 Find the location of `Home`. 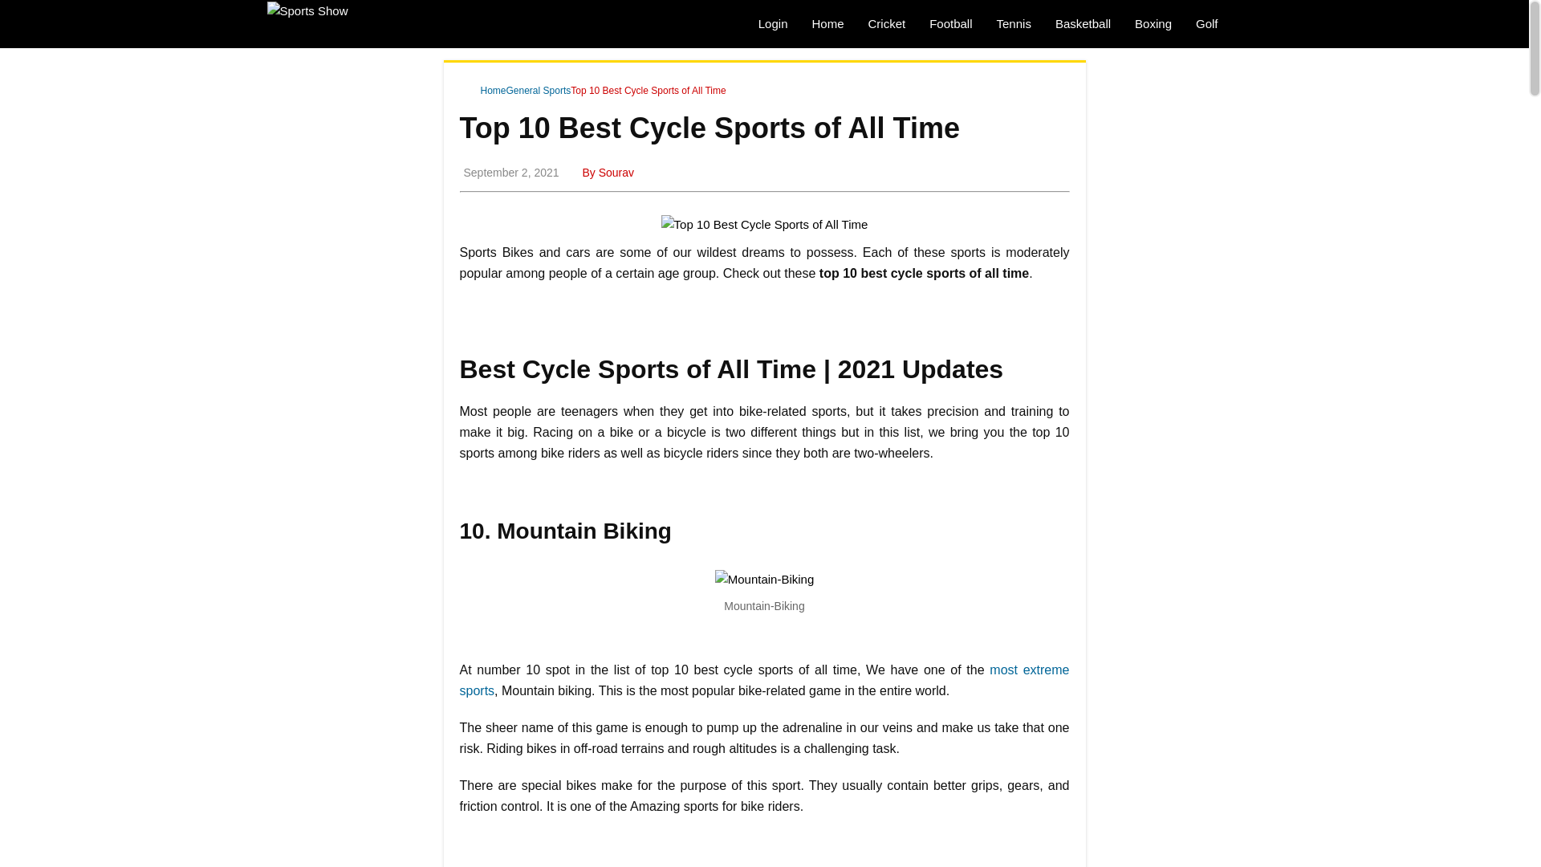

Home is located at coordinates (486, 91).